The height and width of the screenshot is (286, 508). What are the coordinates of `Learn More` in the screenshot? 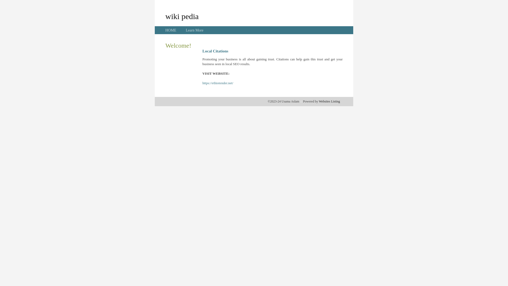 It's located at (194, 30).